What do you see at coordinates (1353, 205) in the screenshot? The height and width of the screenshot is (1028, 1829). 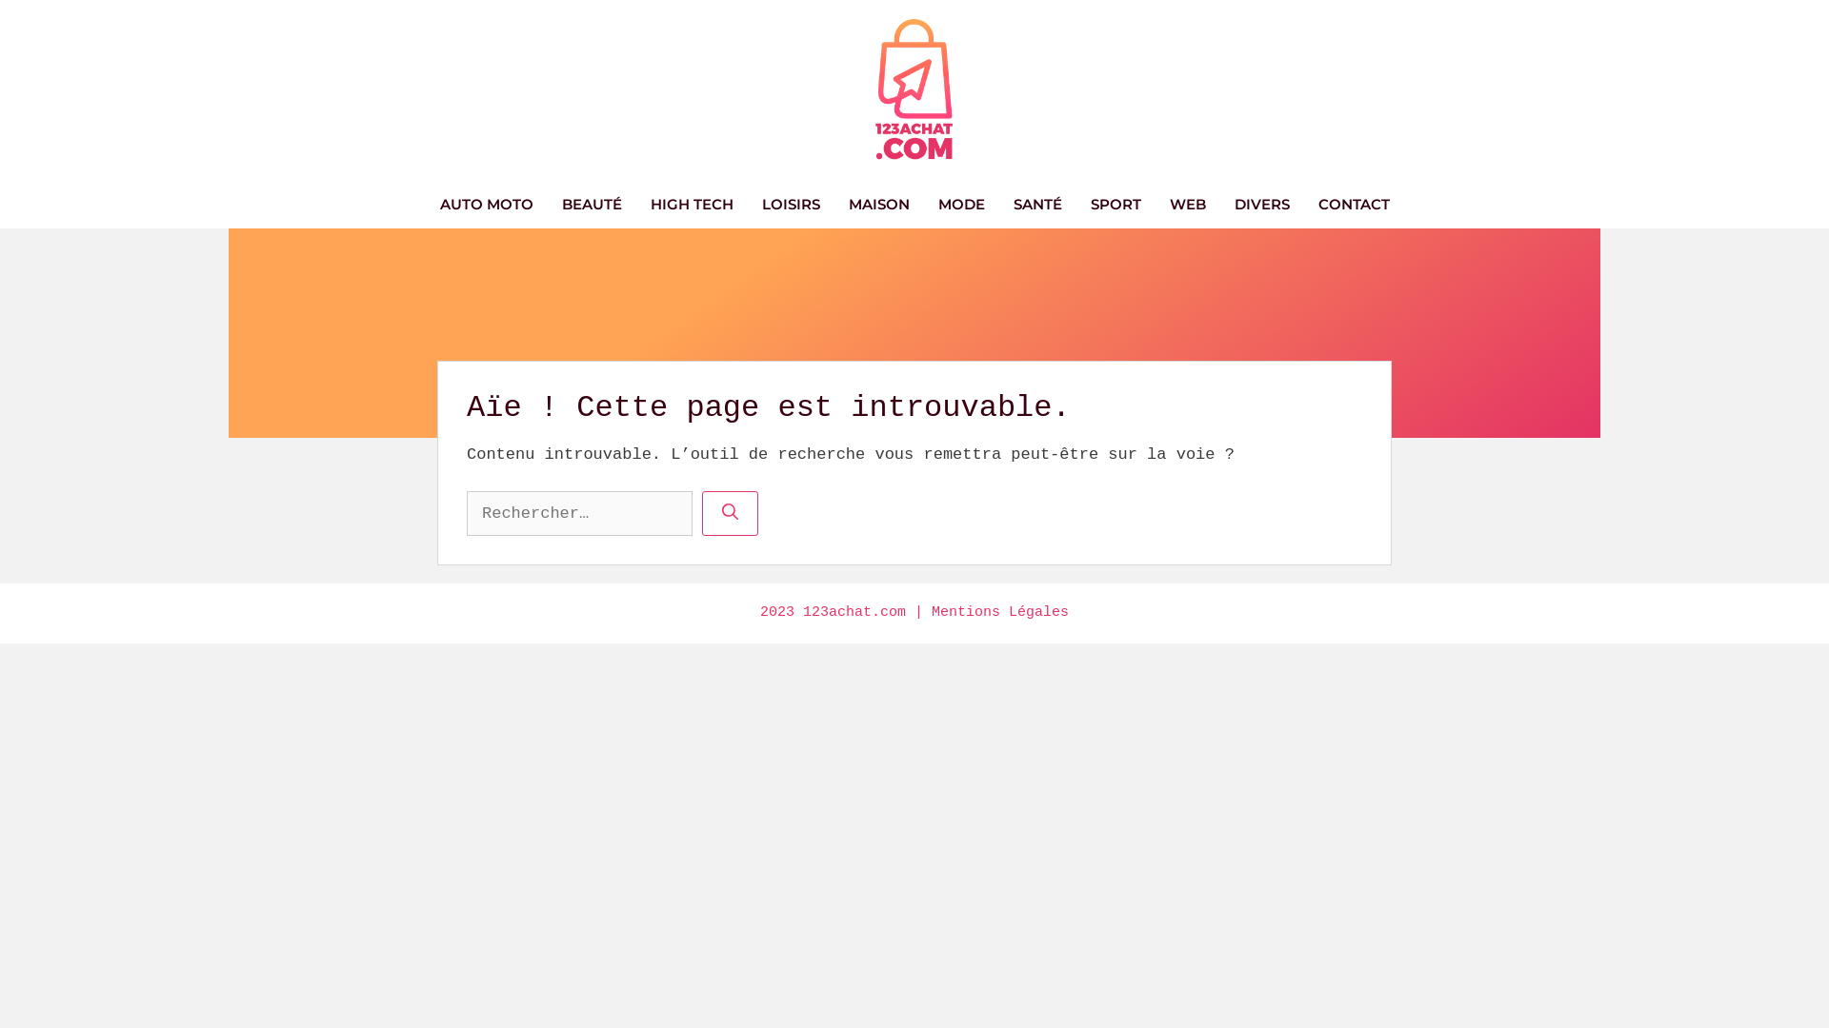 I see `CONTACT` at bounding box center [1353, 205].